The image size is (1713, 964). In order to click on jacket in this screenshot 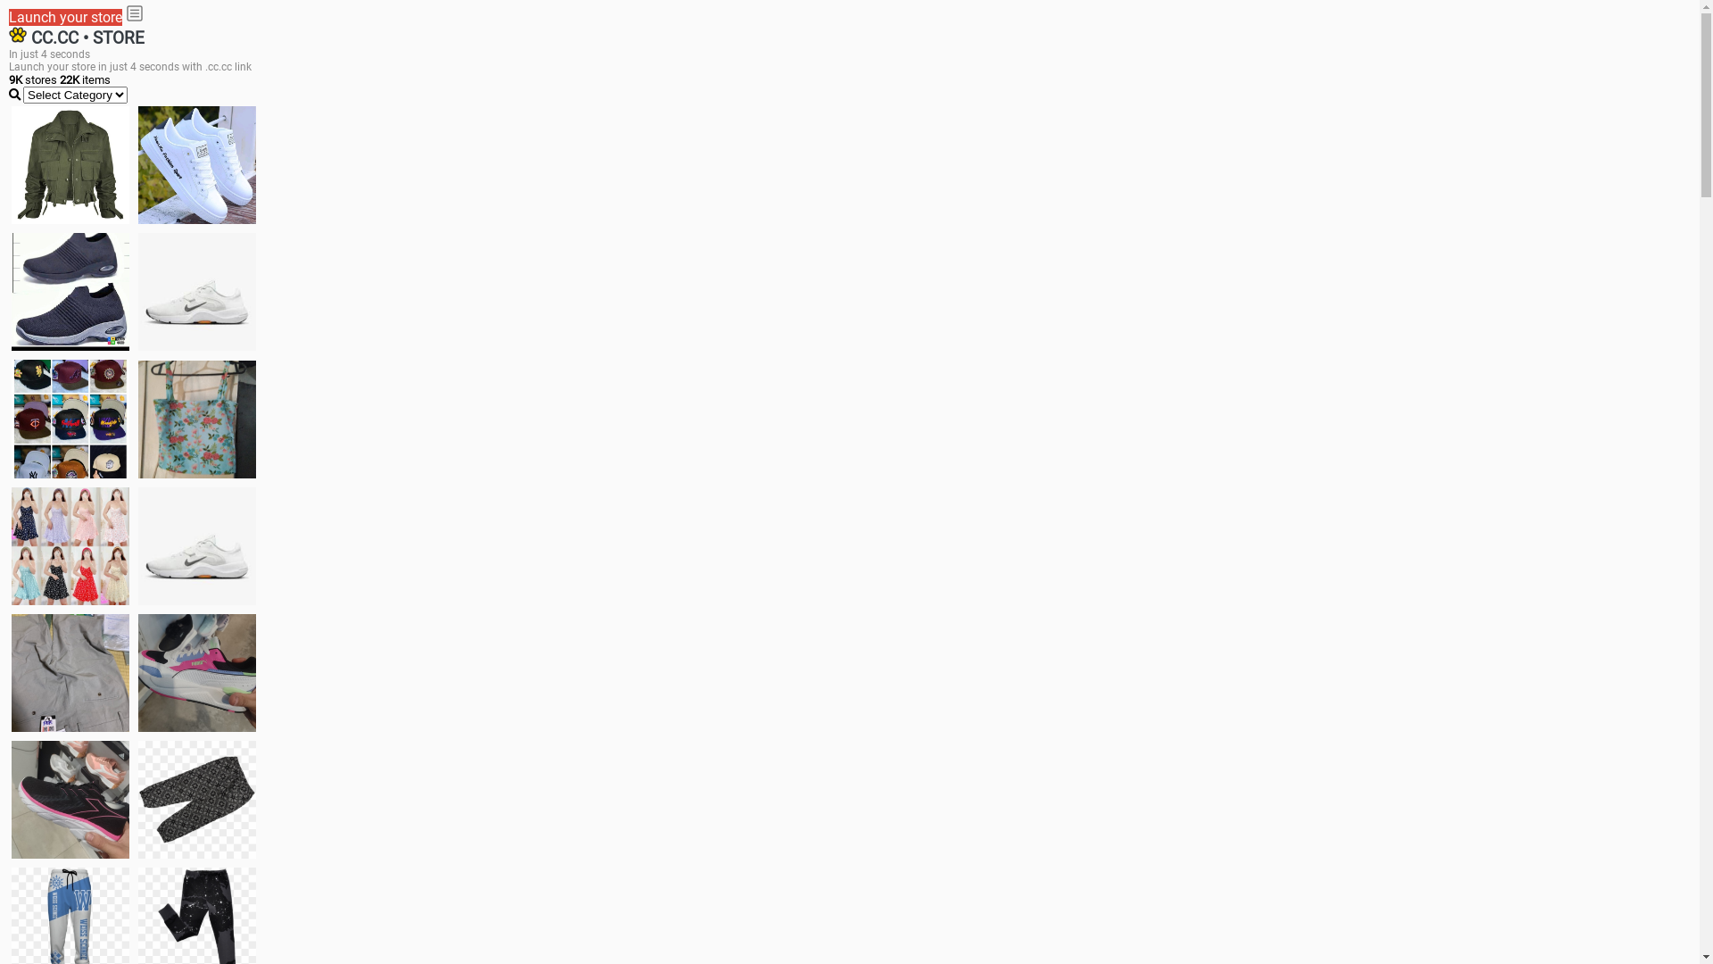, I will do `click(70, 165)`.